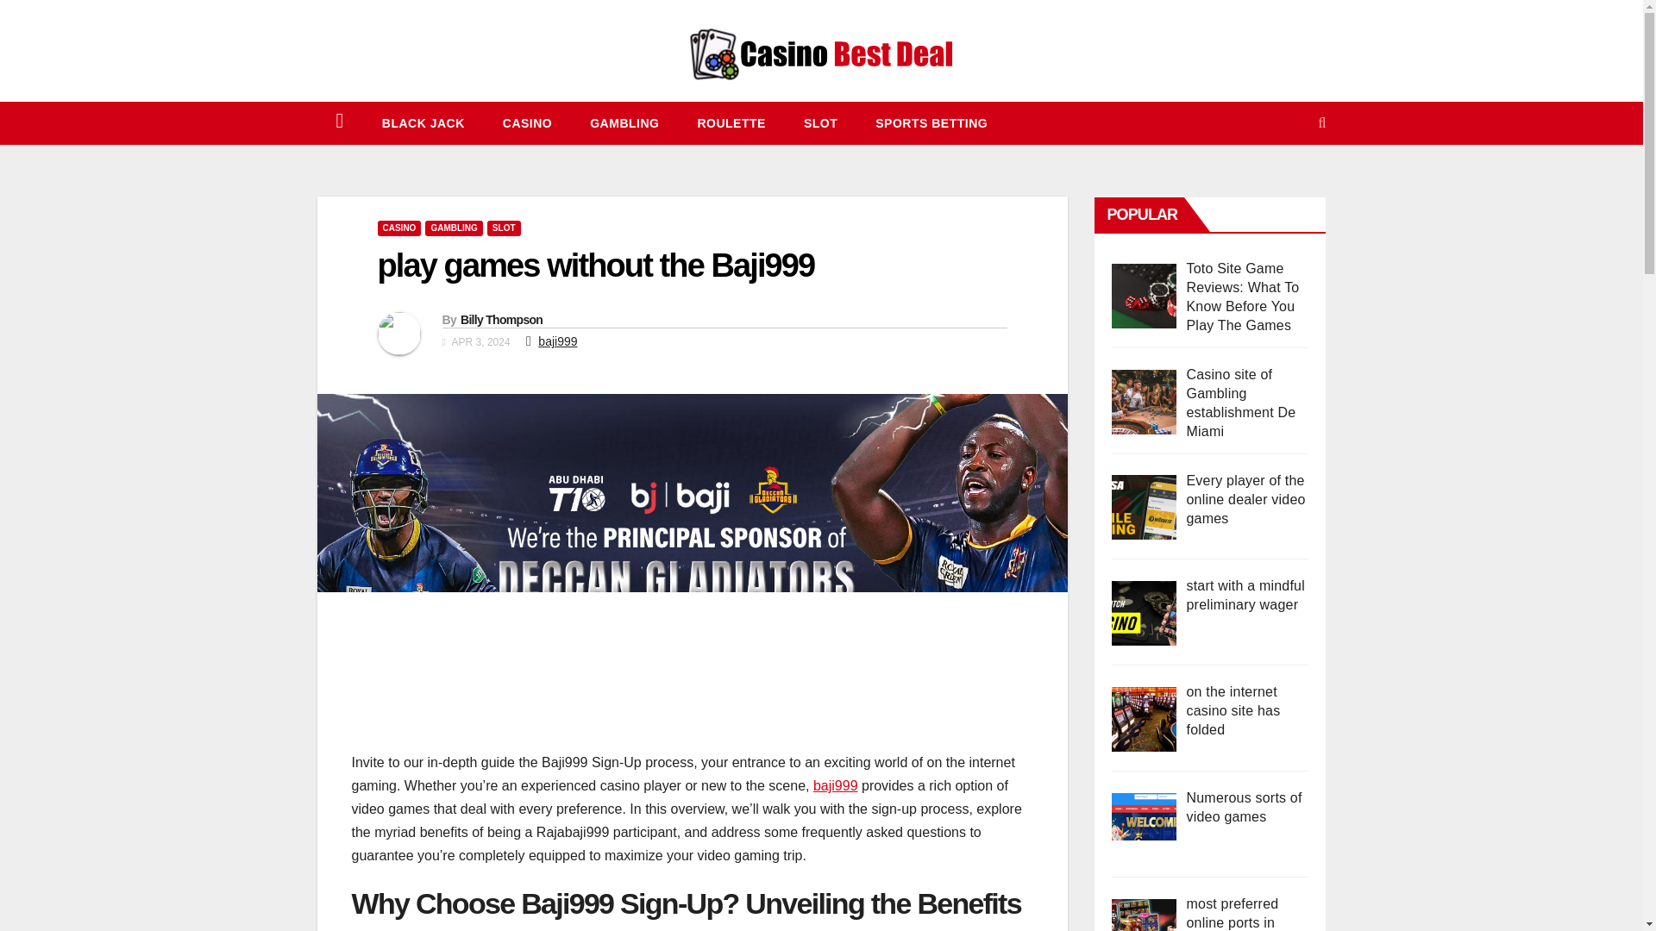 The image size is (1656, 931). What do you see at coordinates (820, 122) in the screenshot?
I see `Slot` at bounding box center [820, 122].